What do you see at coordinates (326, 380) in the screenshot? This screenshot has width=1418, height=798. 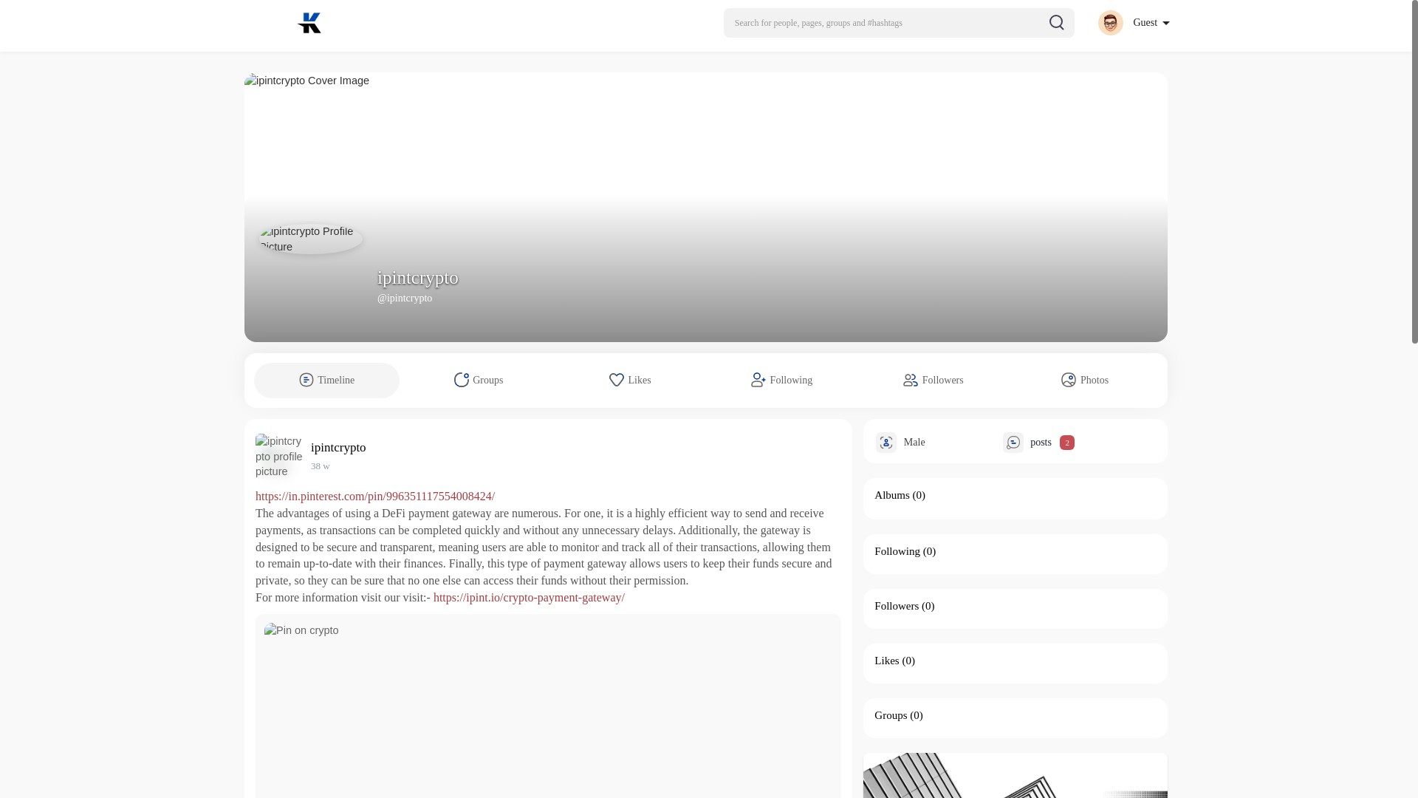 I see `Timeline` at bounding box center [326, 380].